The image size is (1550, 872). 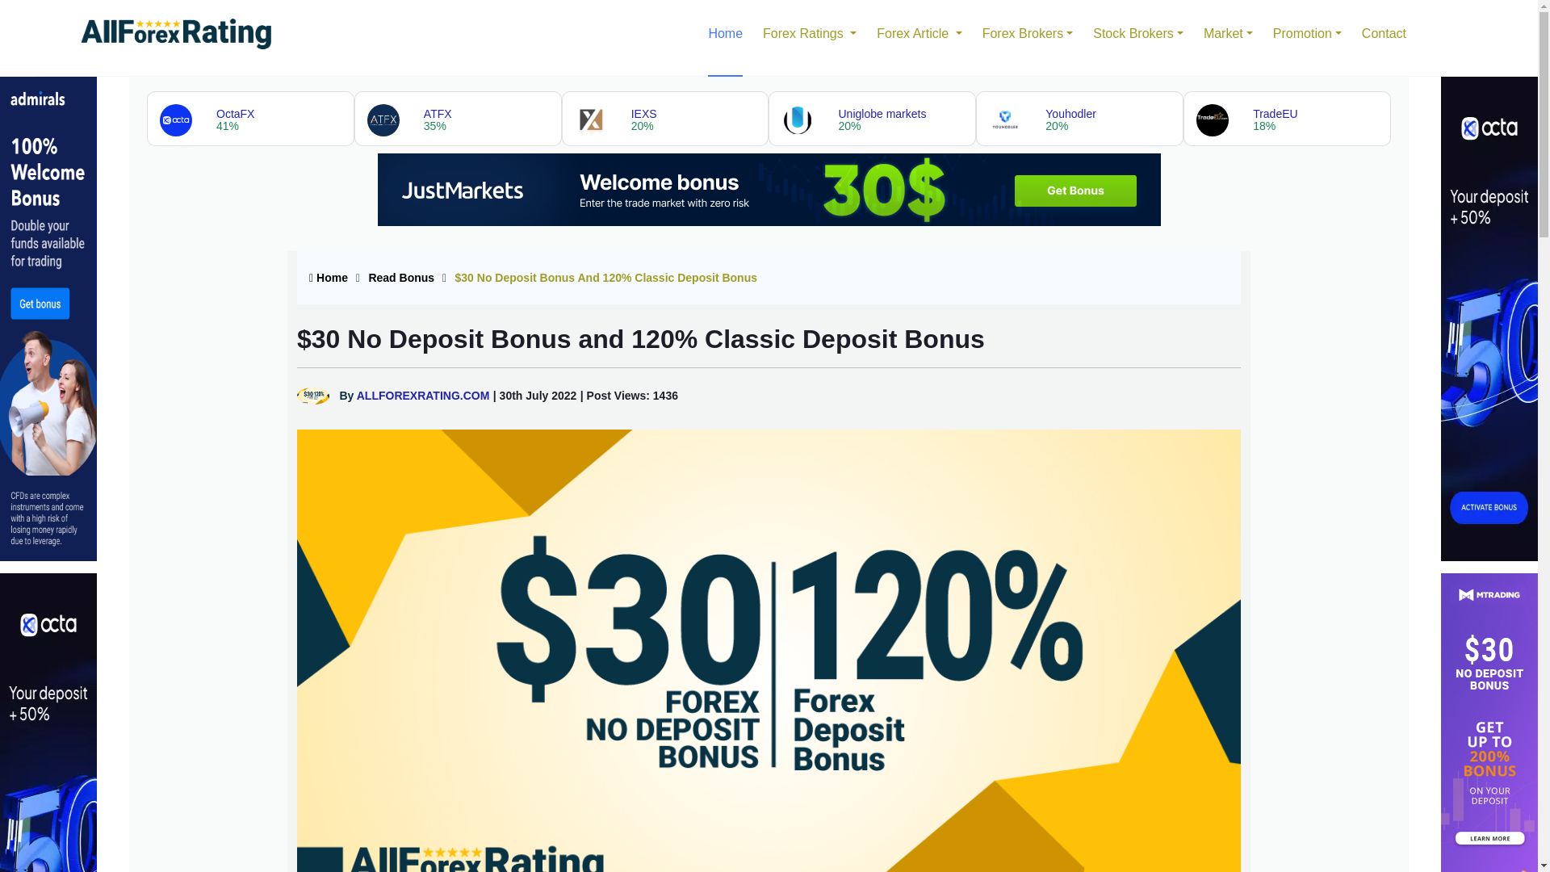 What do you see at coordinates (250, 118) in the screenshot?
I see `OctaFX` at bounding box center [250, 118].